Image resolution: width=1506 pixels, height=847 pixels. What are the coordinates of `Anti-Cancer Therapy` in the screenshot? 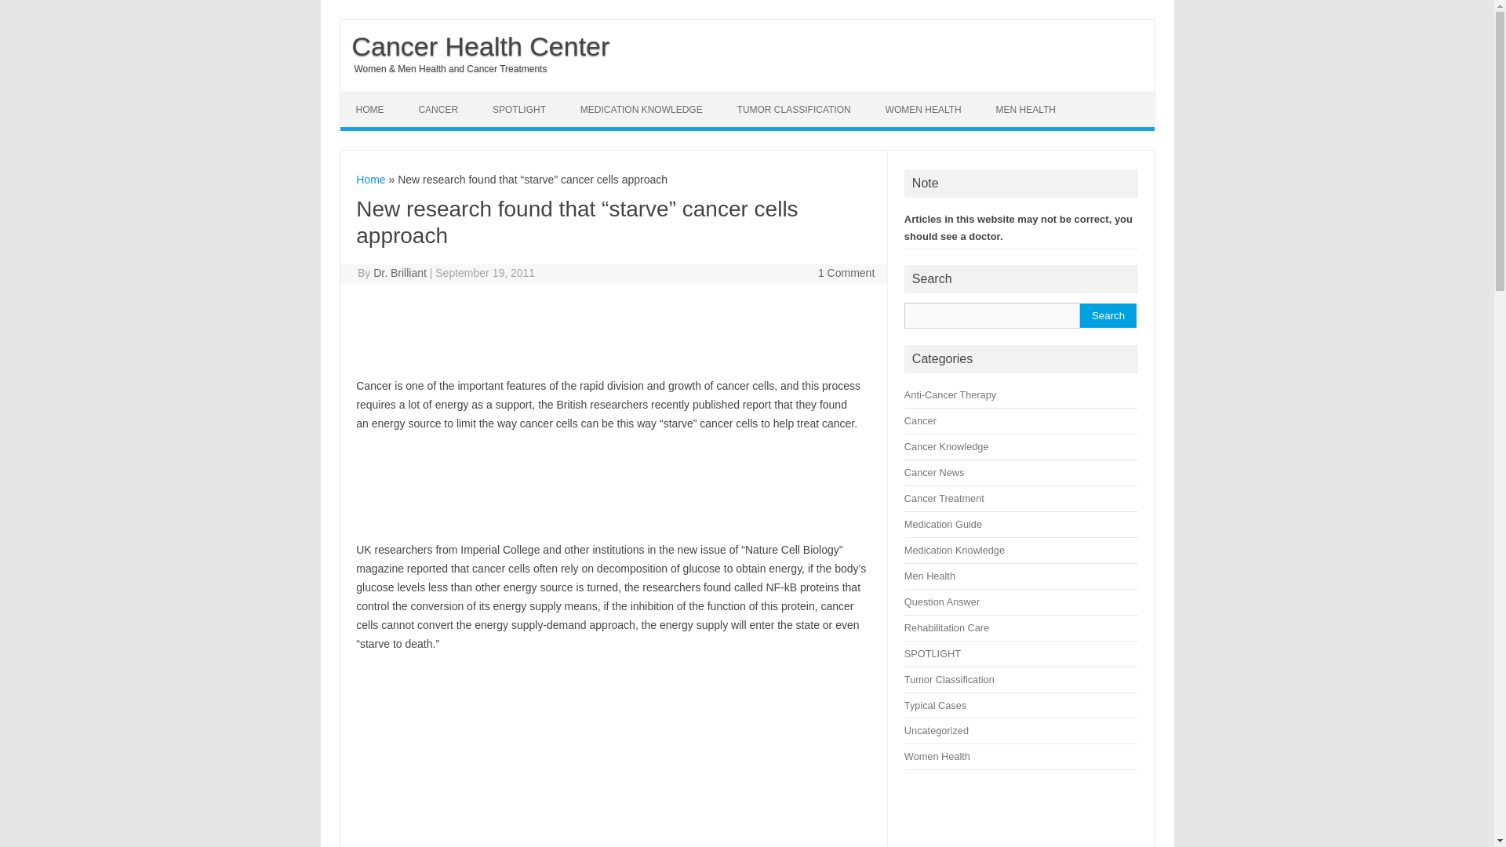 It's located at (950, 394).